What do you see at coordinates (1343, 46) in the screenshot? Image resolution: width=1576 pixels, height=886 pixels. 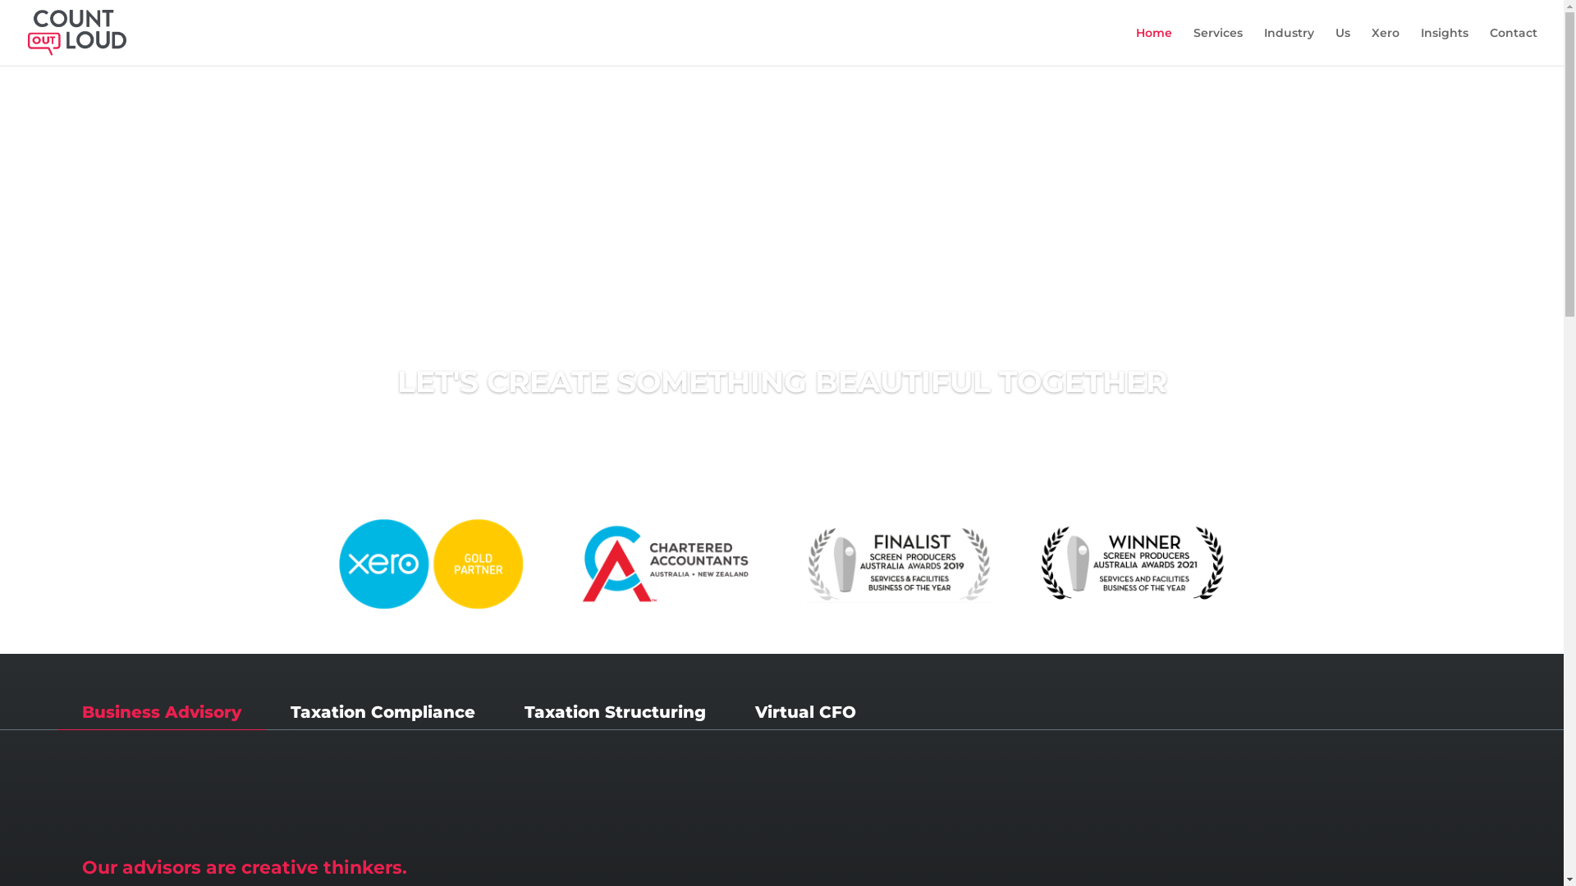 I see `Us` at bounding box center [1343, 46].